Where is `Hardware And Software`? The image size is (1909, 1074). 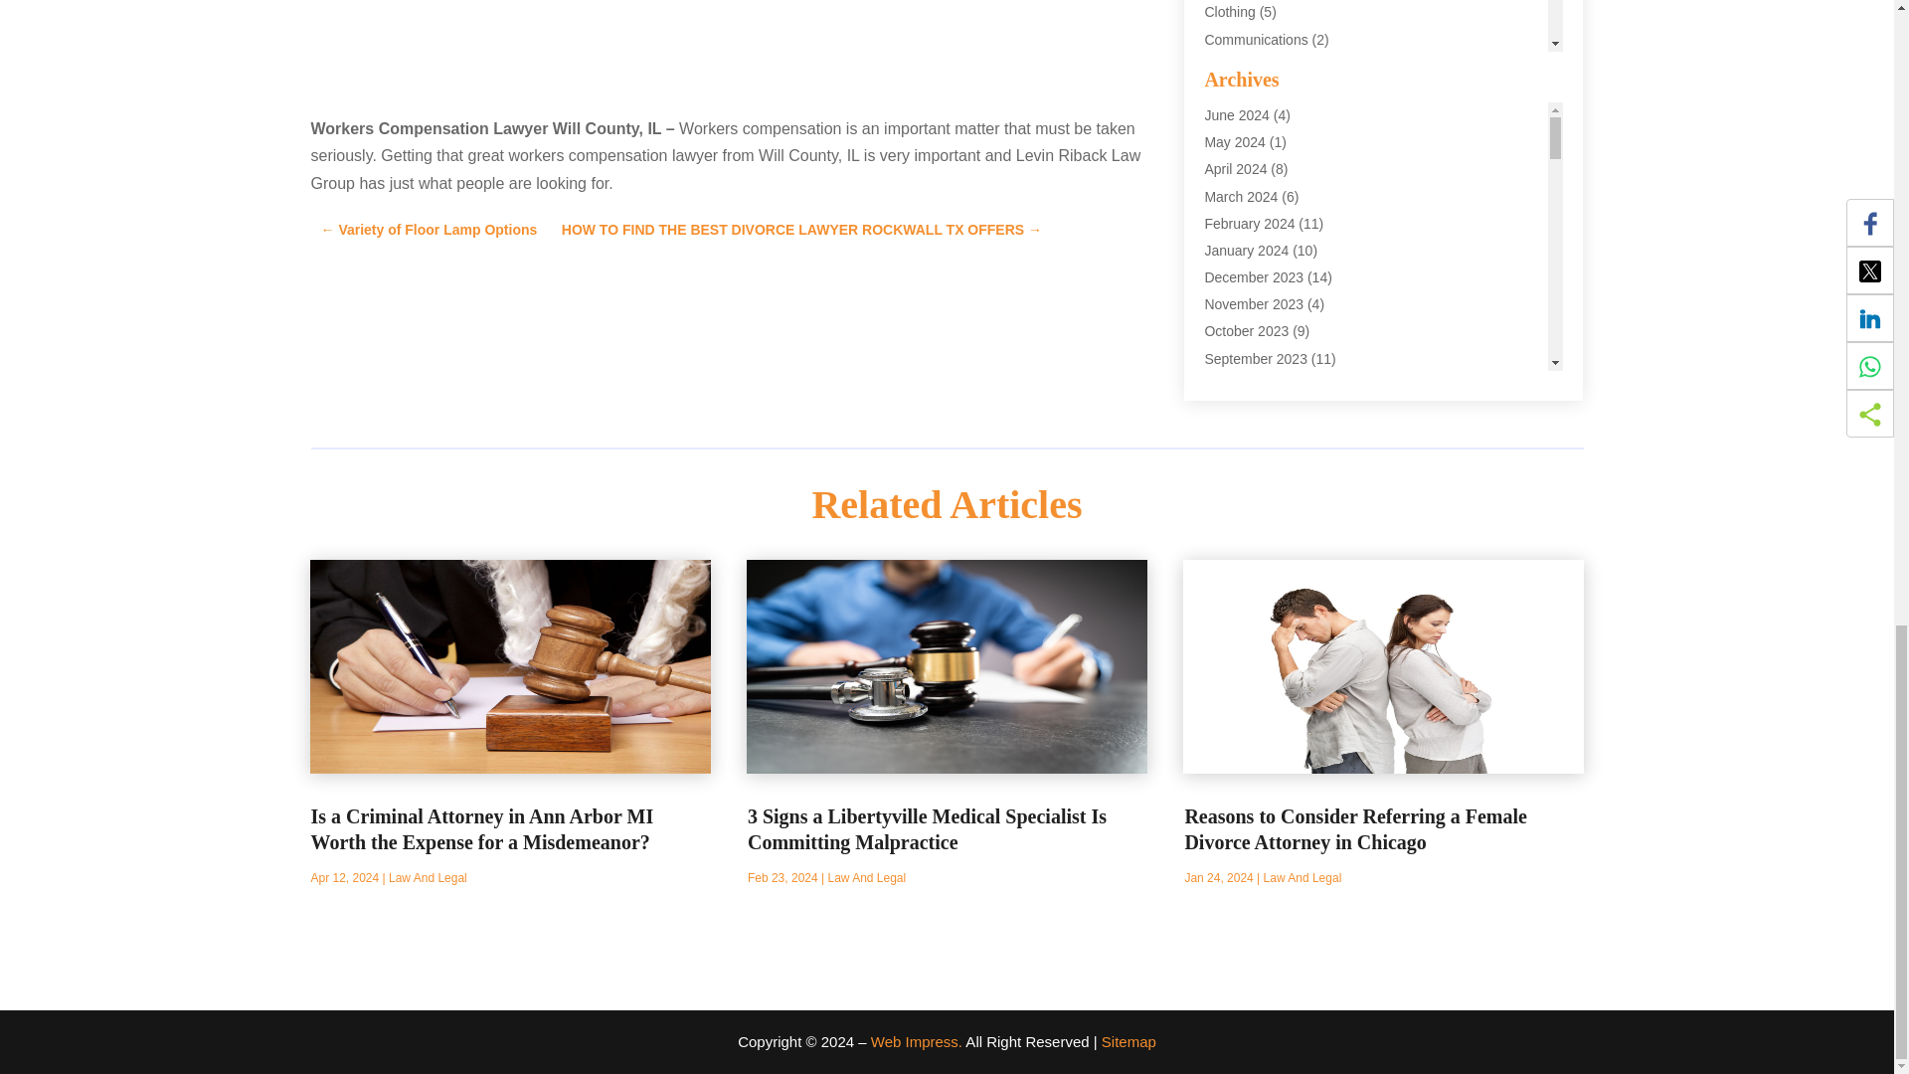 Hardware And Software is located at coordinates (1278, 336).